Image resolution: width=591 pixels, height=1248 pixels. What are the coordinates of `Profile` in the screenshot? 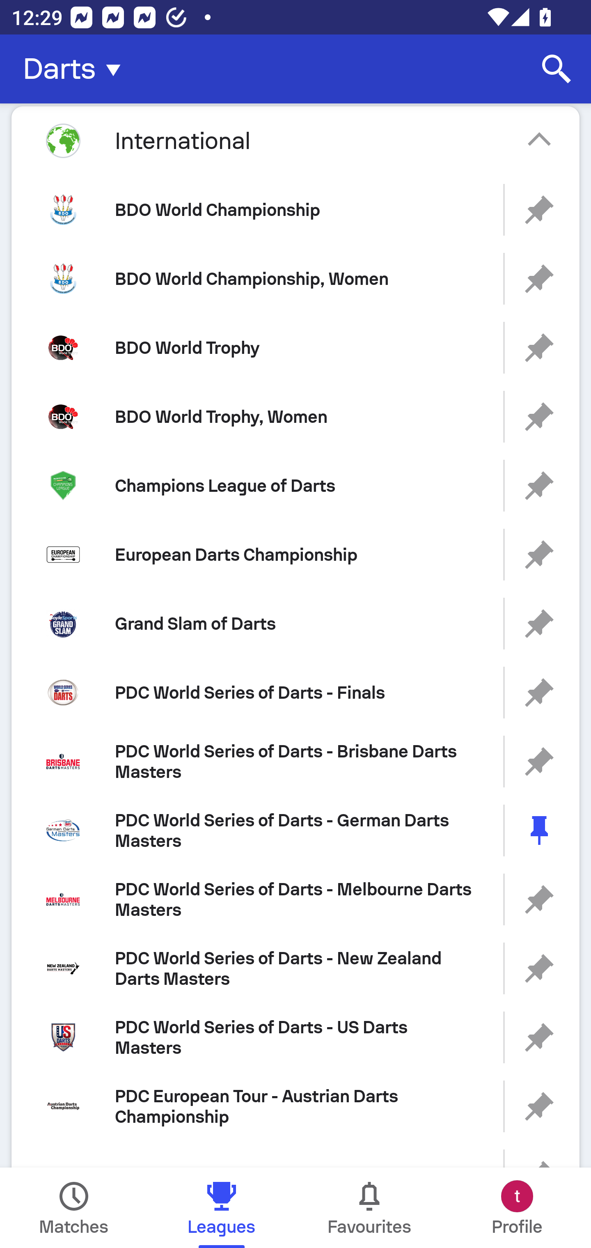 It's located at (517, 1208).